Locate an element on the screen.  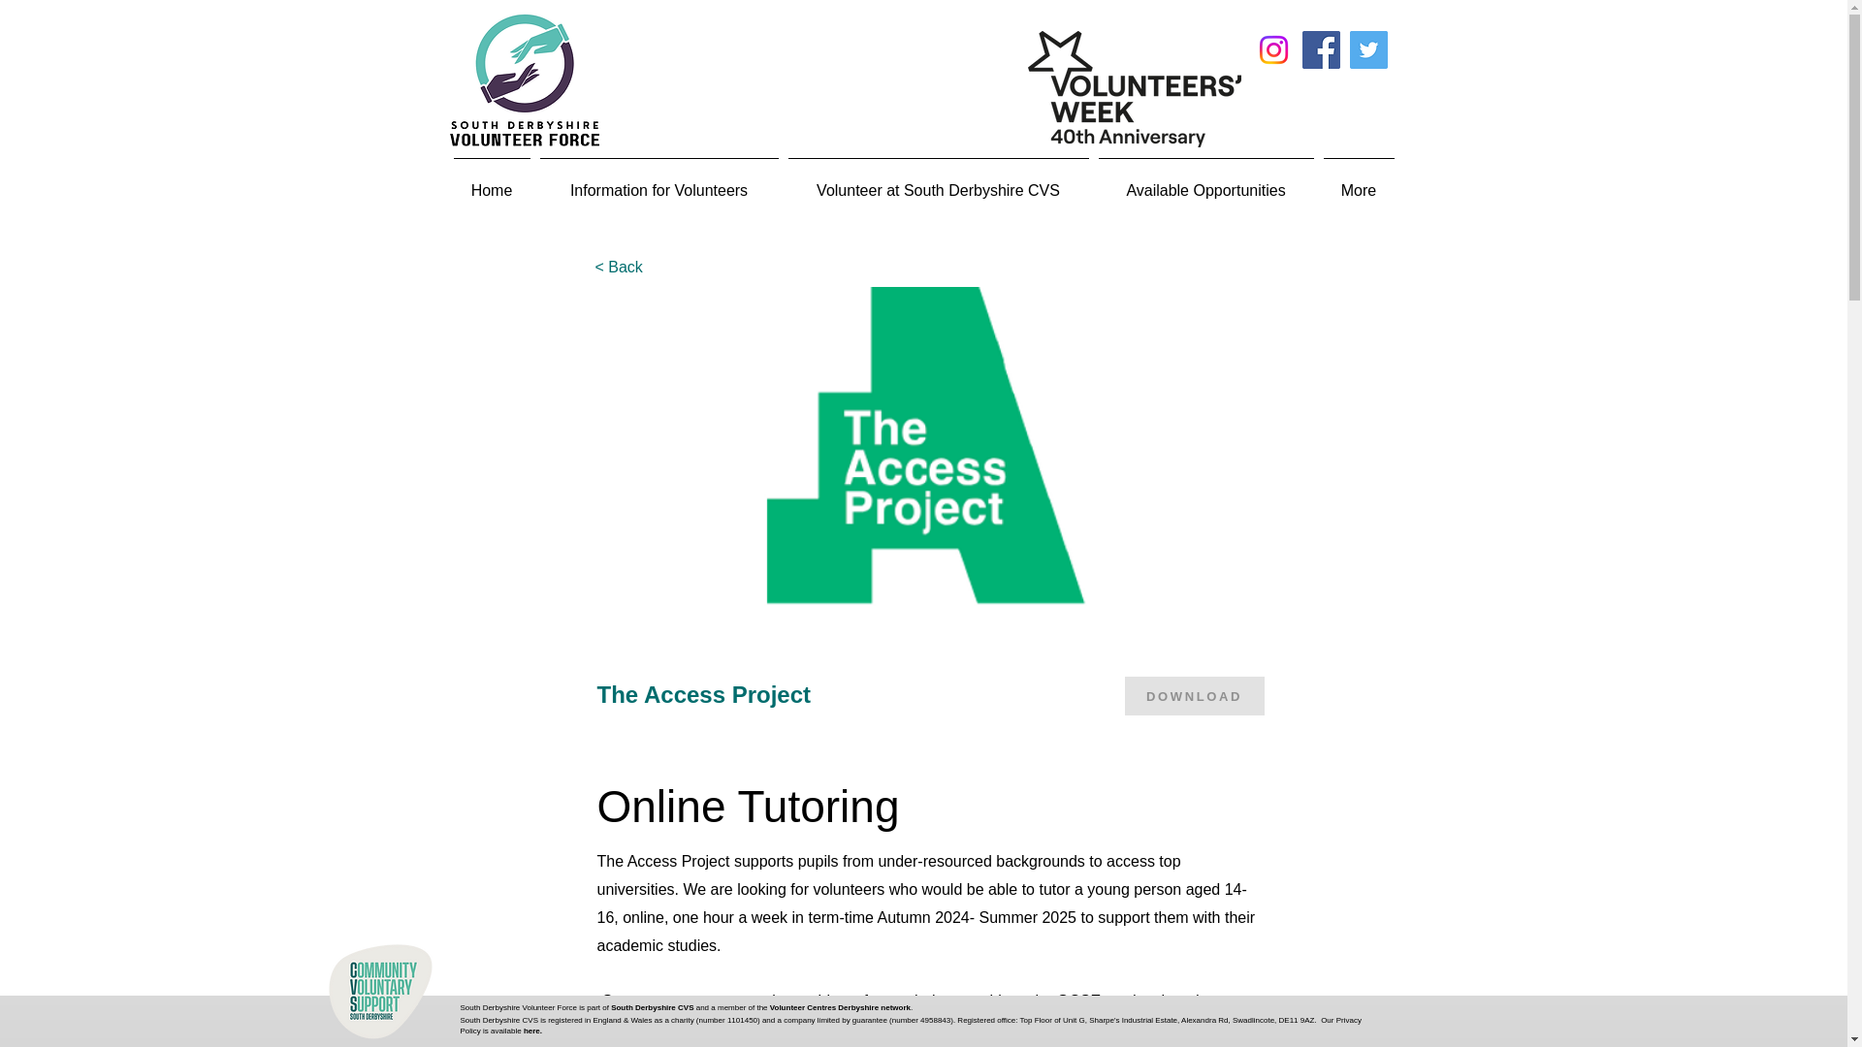
here. is located at coordinates (531, 1030).